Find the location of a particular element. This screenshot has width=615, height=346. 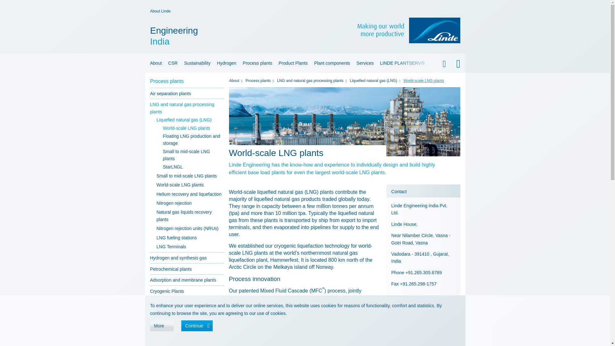

About Linde is located at coordinates (160, 11).